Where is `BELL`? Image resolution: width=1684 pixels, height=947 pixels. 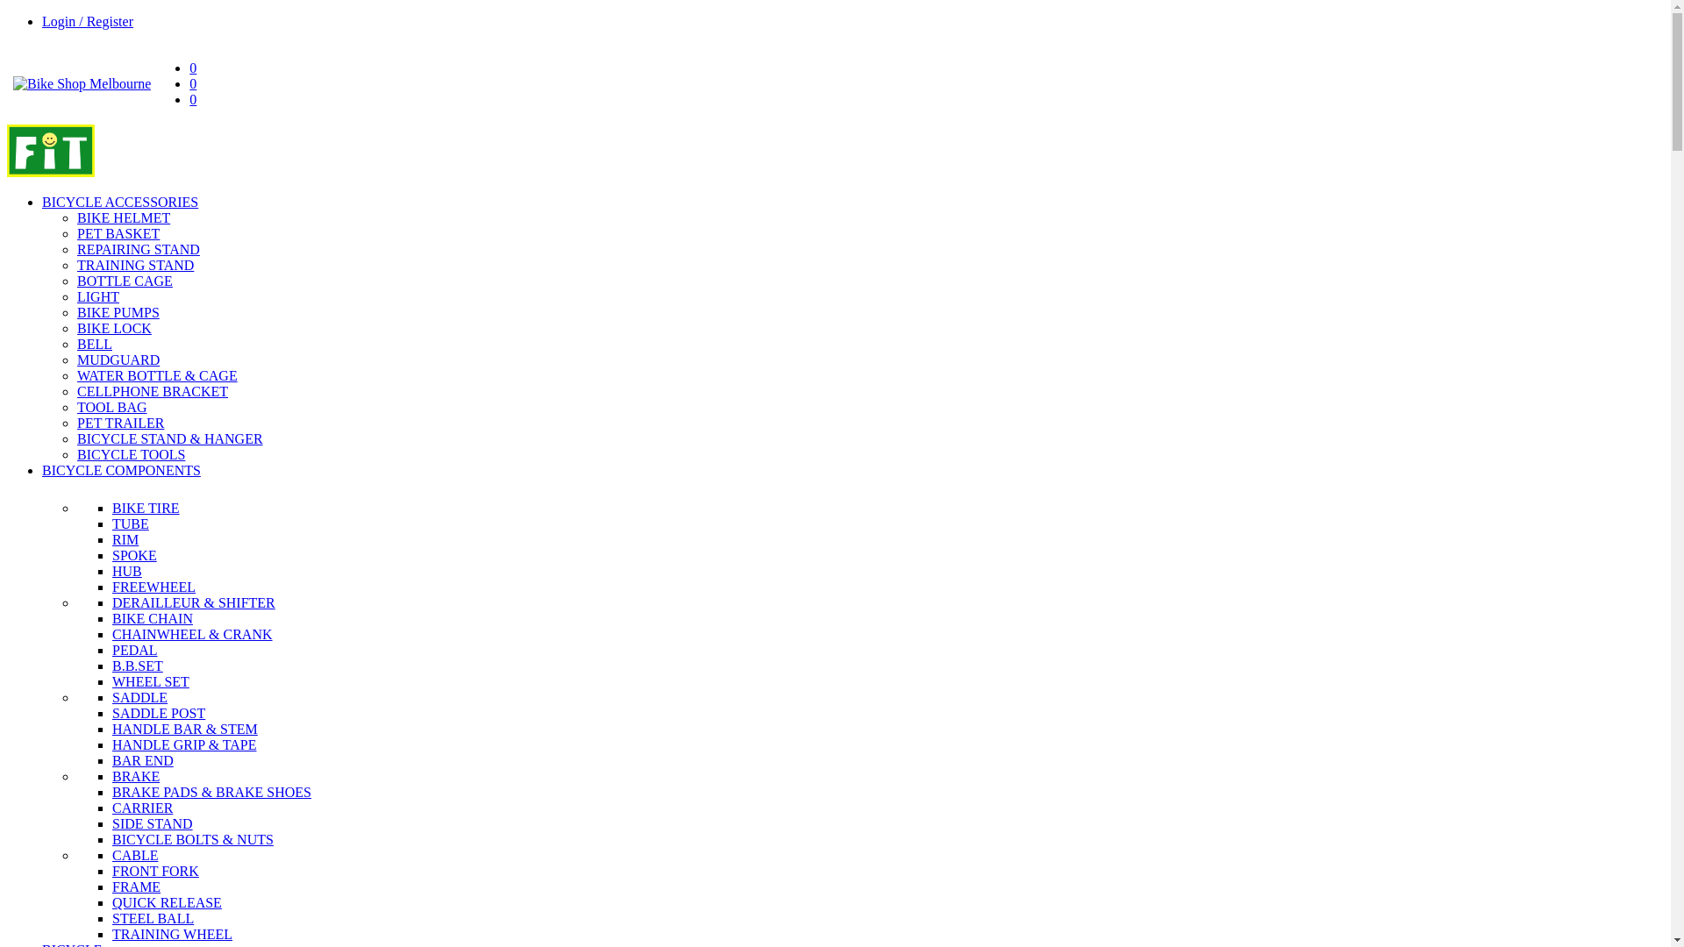
BELL is located at coordinates (95, 344).